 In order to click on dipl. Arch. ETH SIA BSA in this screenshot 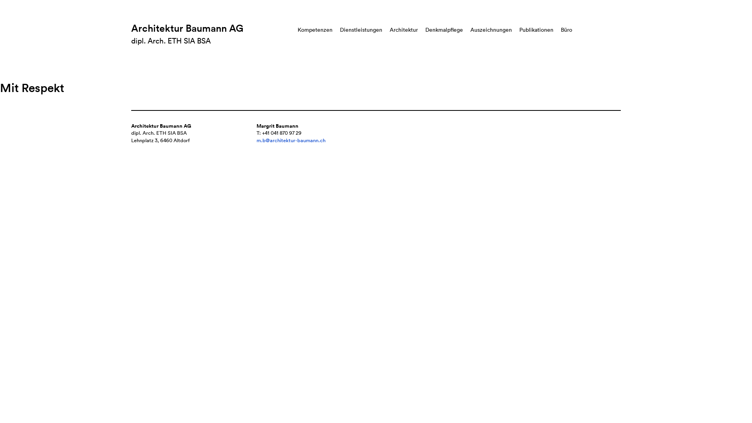, I will do `click(171, 41)`.